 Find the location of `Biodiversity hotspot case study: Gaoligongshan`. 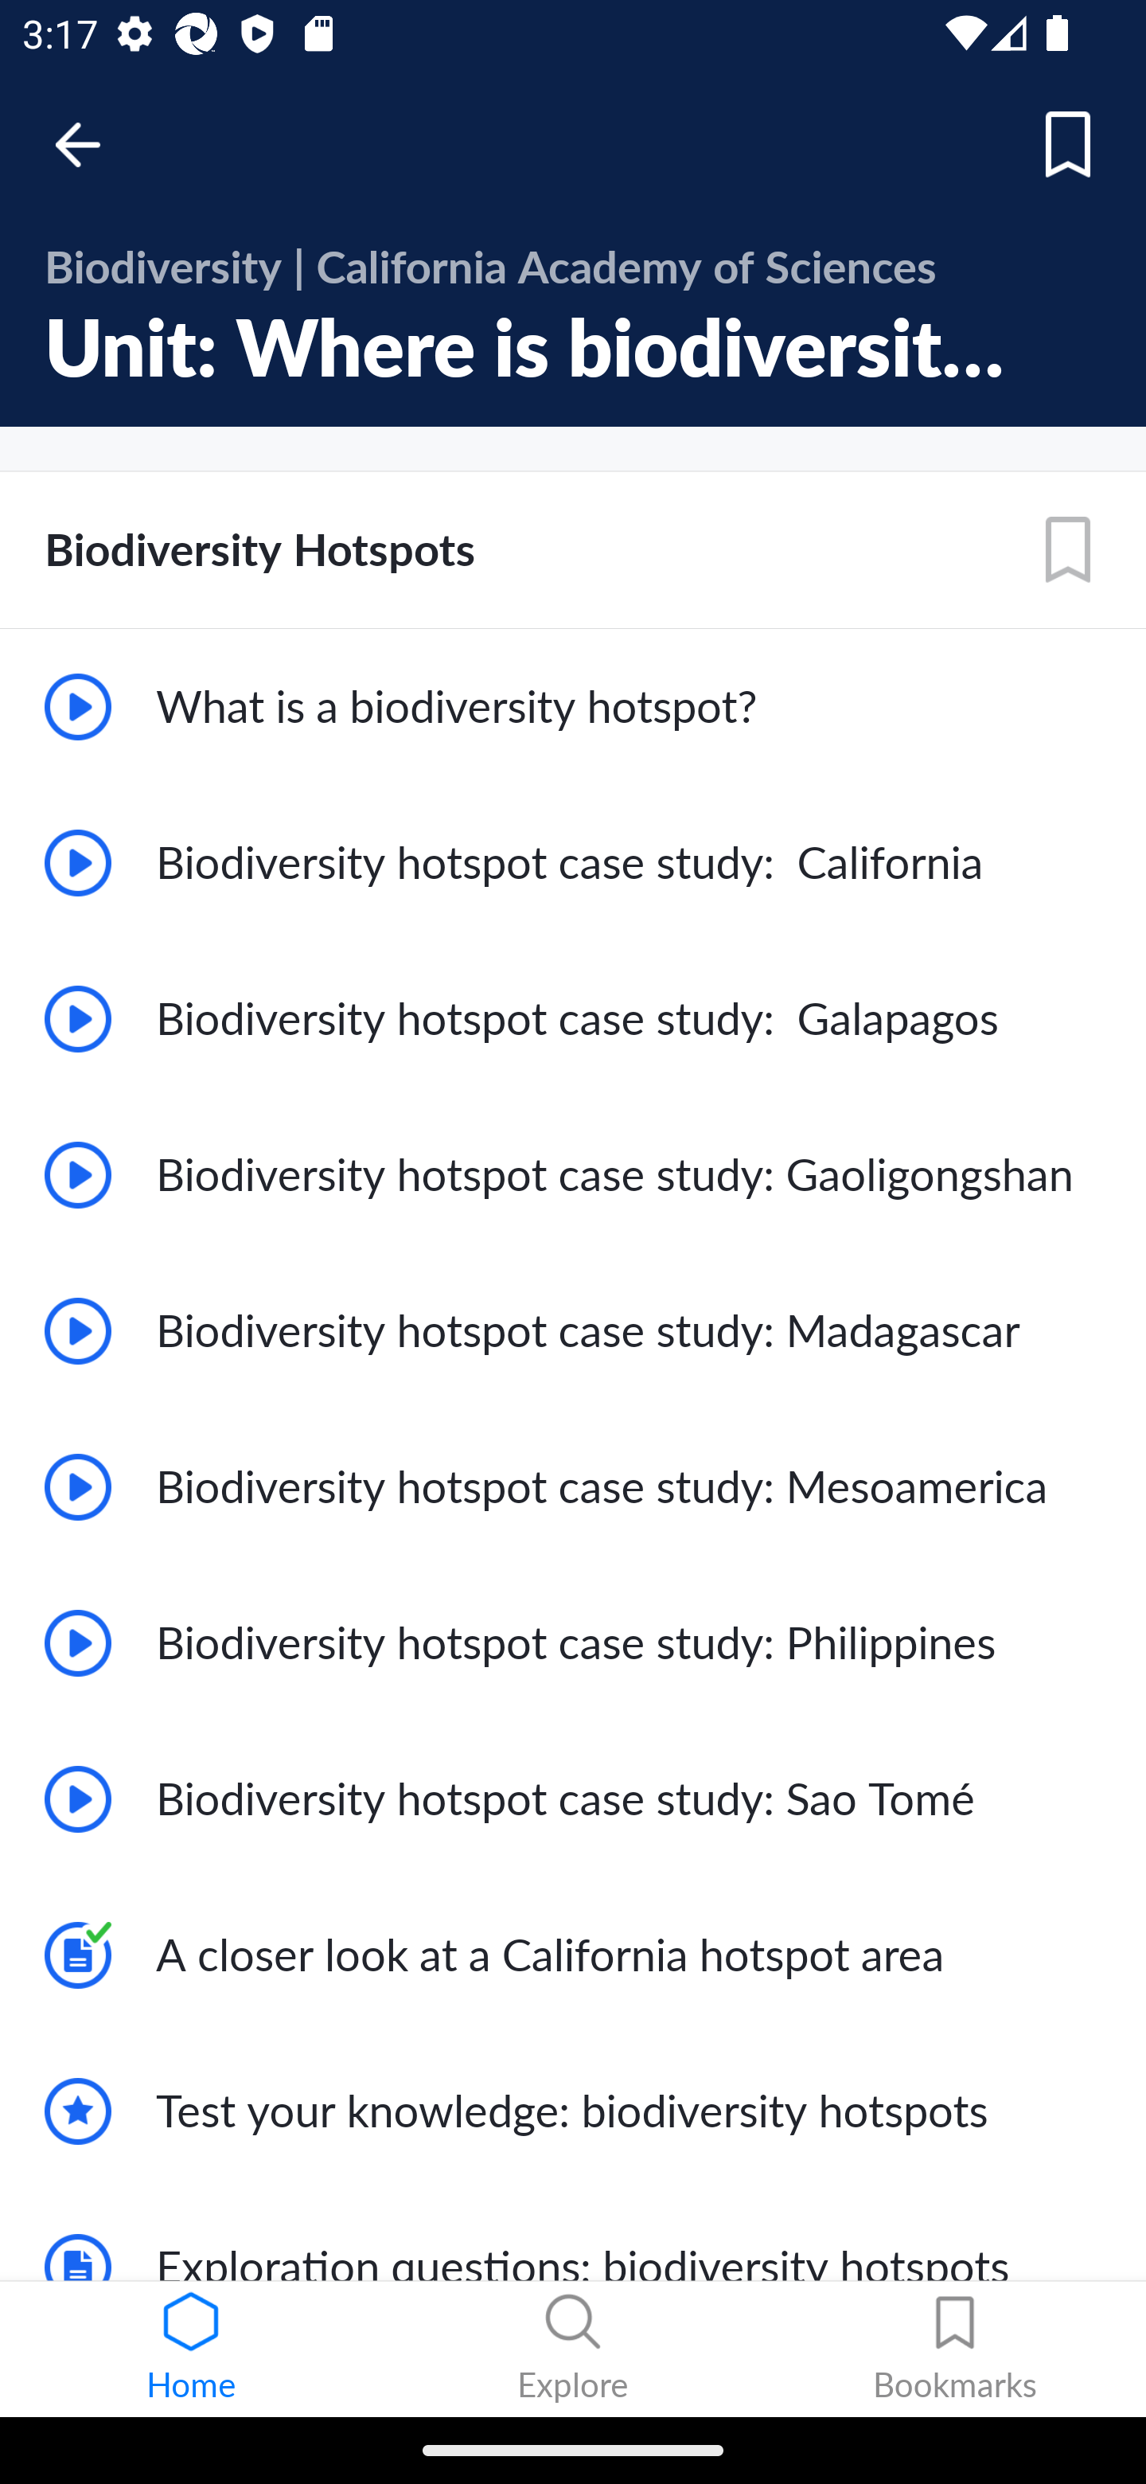

Biodiversity hotspot case study: Gaoligongshan is located at coordinates (573, 1175).